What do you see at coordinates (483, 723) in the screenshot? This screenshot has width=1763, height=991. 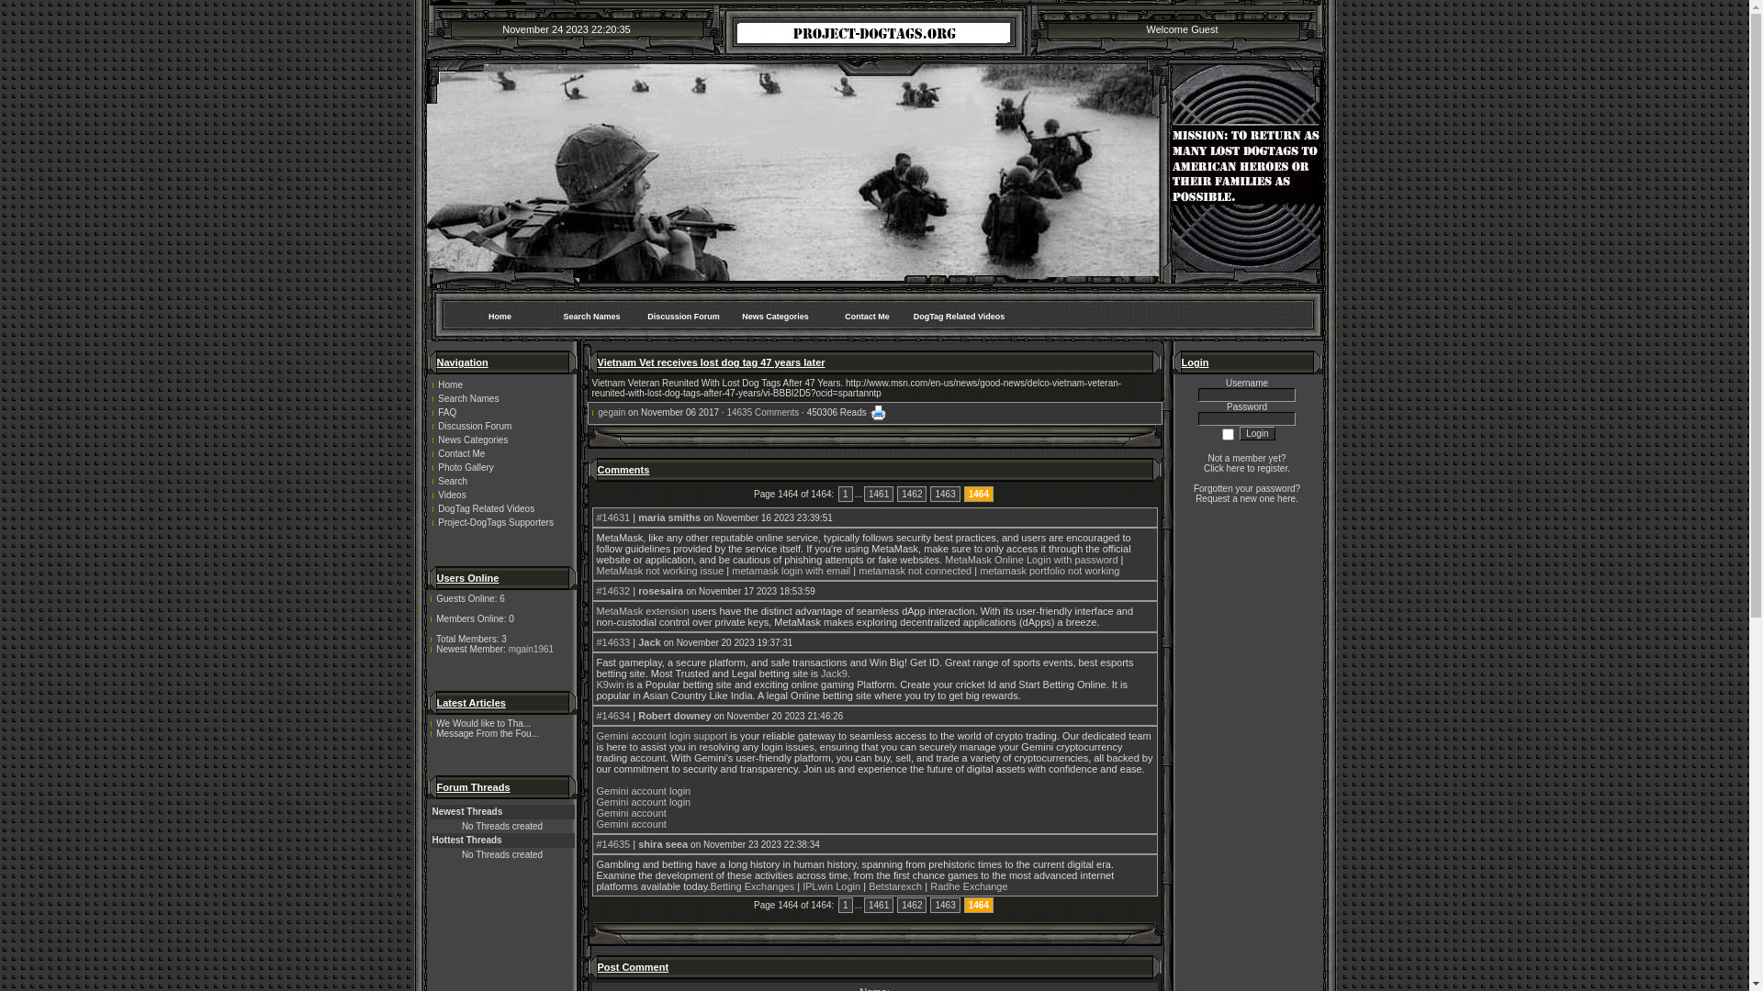 I see `We Would like to Tha...` at bounding box center [483, 723].